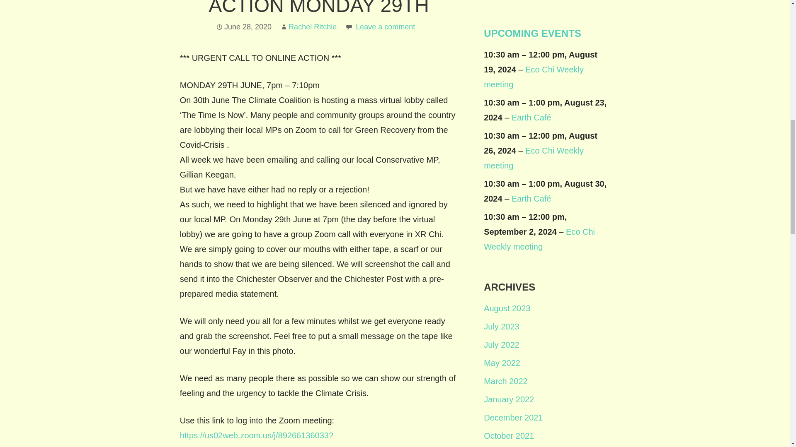  Describe the element at coordinates (534, 158) in the screenshot. I see `Eco Chi Weekly meeting` at that location.